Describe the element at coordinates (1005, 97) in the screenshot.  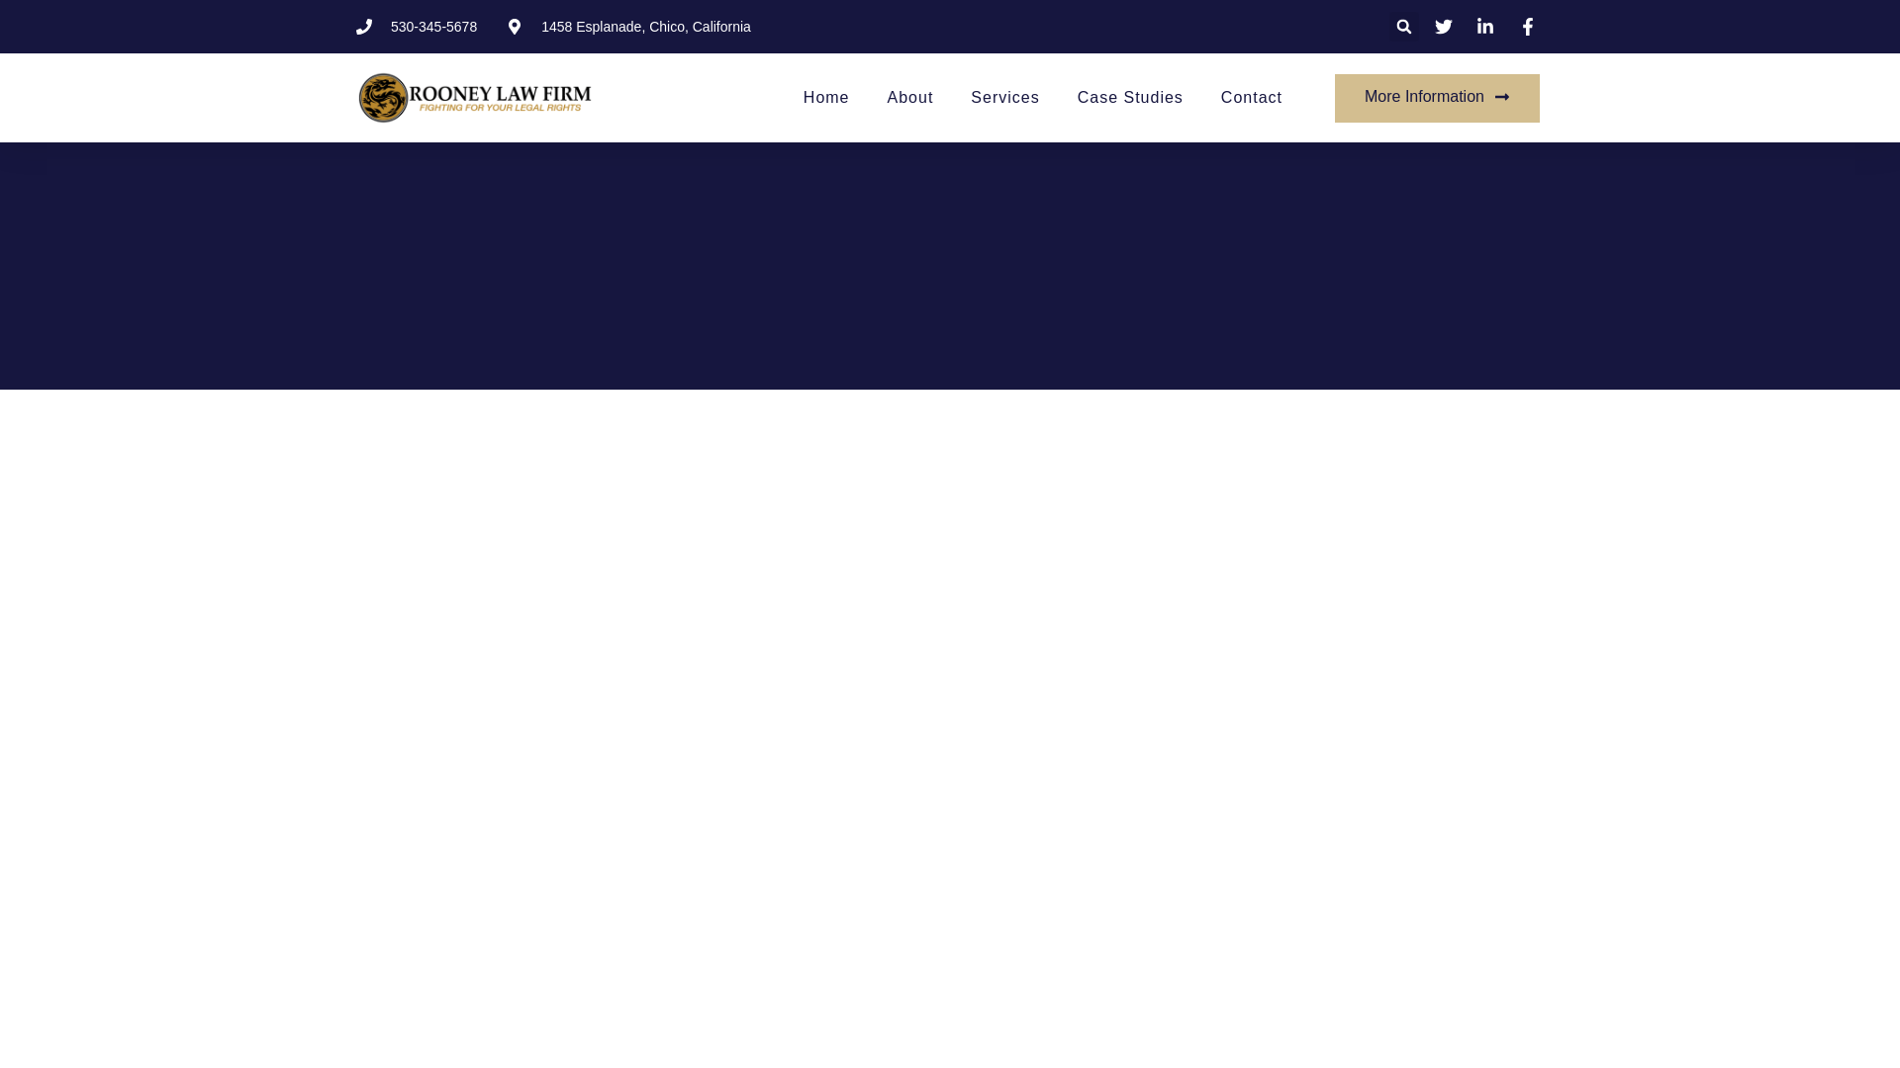
I see `Services` at that location.